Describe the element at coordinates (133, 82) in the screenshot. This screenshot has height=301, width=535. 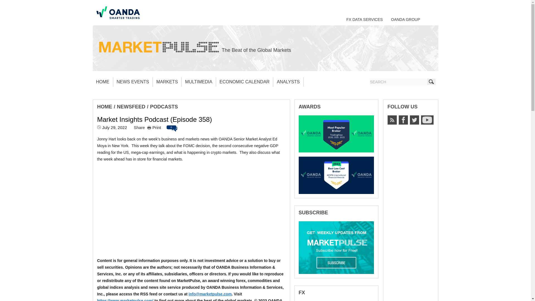
I see `NEWS EVENTS` at that location.